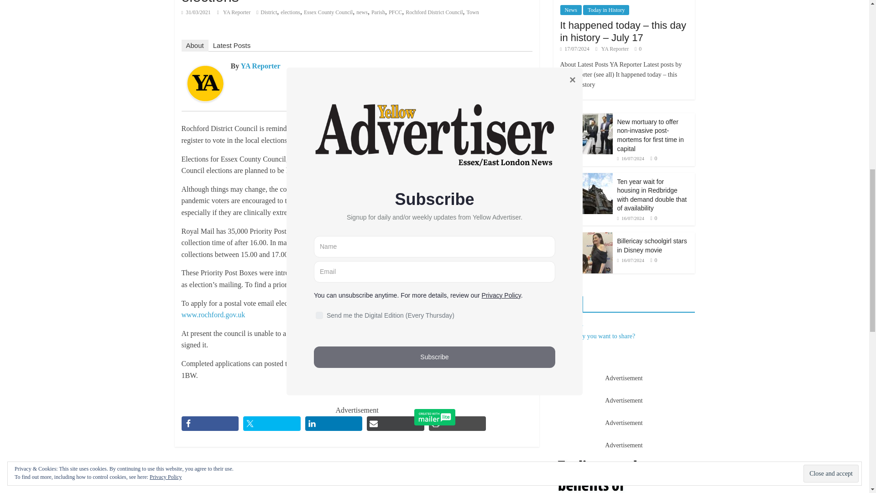 This screenshot has width=876, height=493. Describe the element at coordinates (334, 423) in the screenshot. I see `Share on LinkedIn` at that location.